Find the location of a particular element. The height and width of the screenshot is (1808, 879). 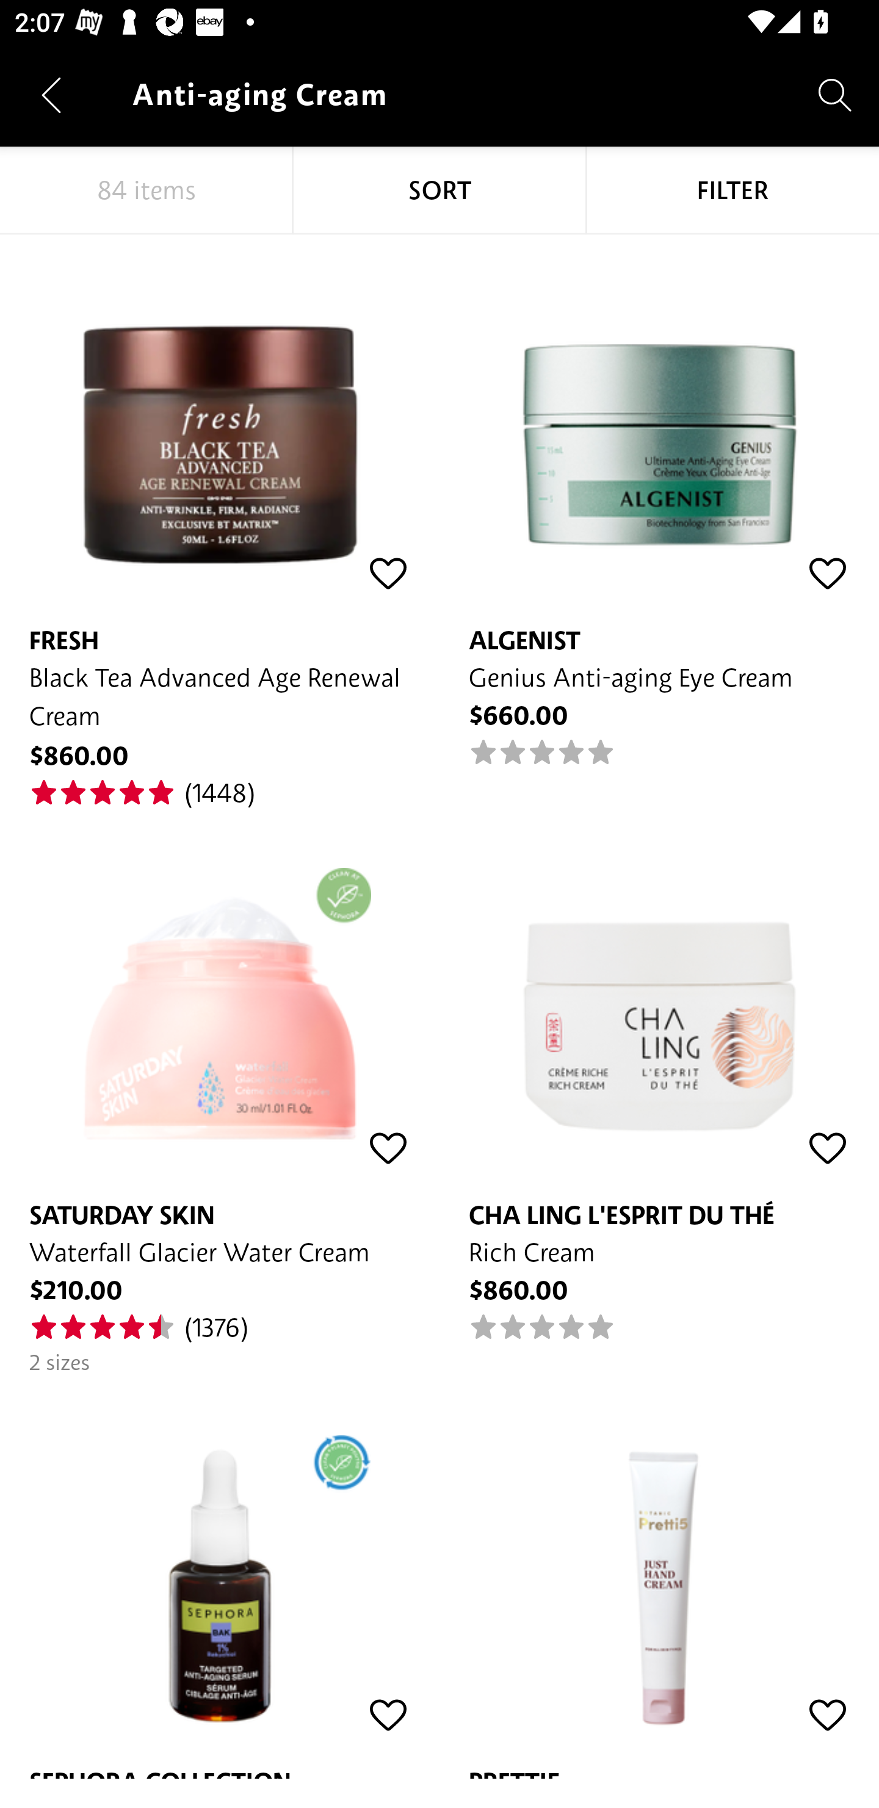

SORT is located at coordinates (440, 191).